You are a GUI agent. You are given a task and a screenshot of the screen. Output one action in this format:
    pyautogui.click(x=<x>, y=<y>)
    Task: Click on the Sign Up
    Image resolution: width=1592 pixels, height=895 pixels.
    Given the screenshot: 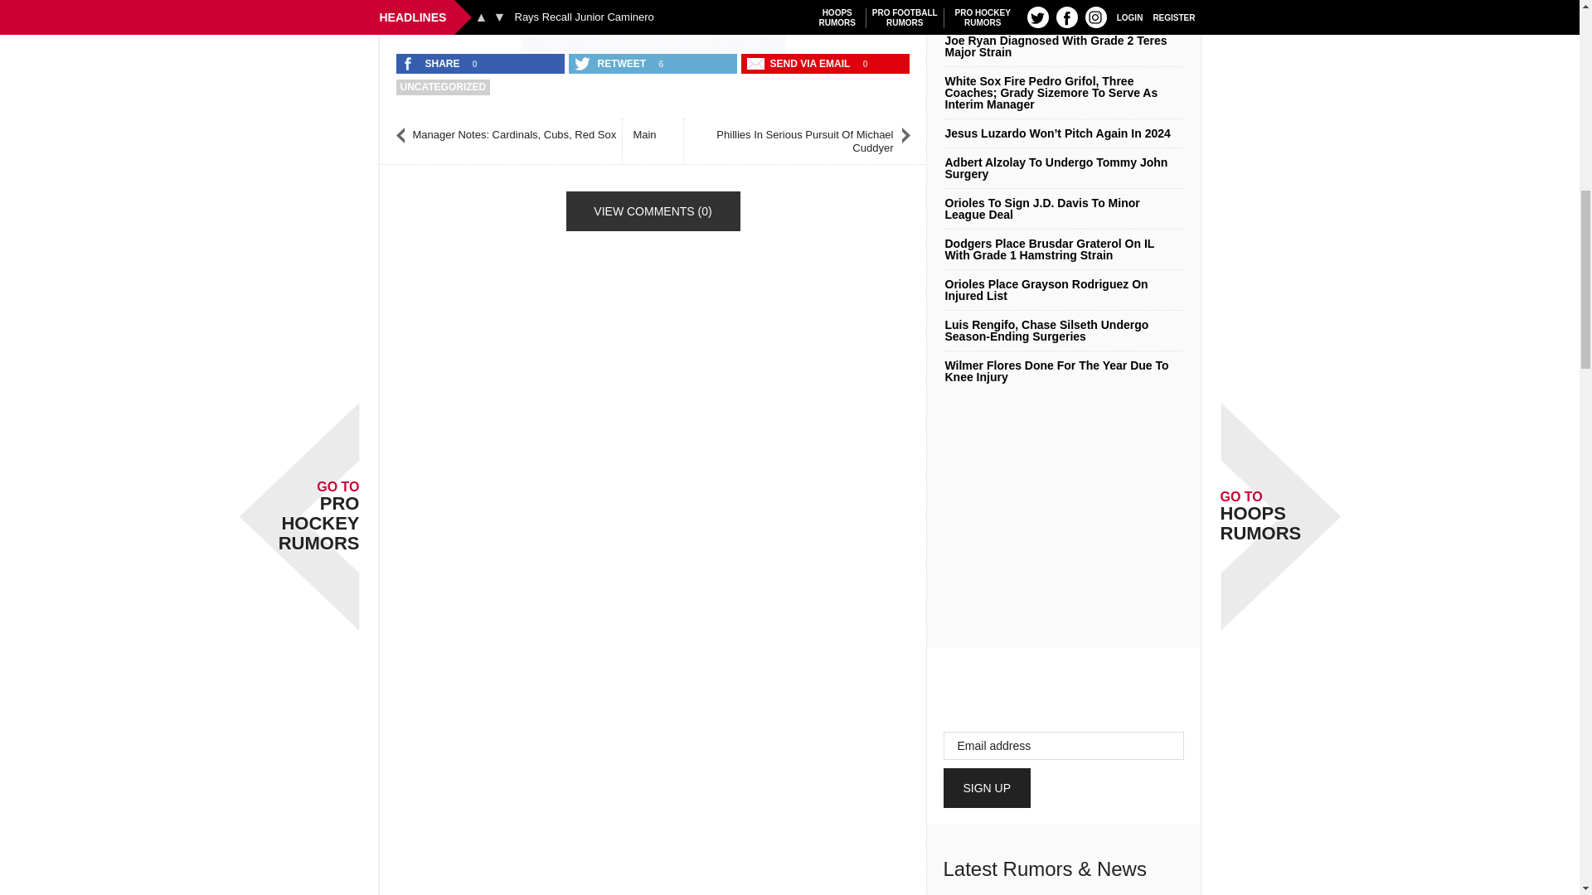 What is the action you would take?
    pyautogui.click(x=988, y=787)
    